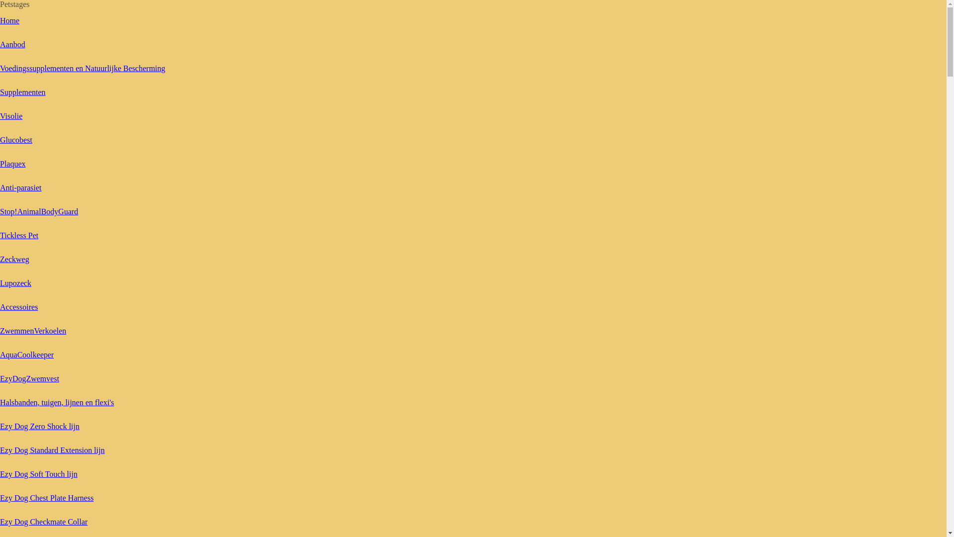 The width and height of the screenshot is (954, 537). I want to click on Stop!AnimalBodyGuard, so click(39, 212).